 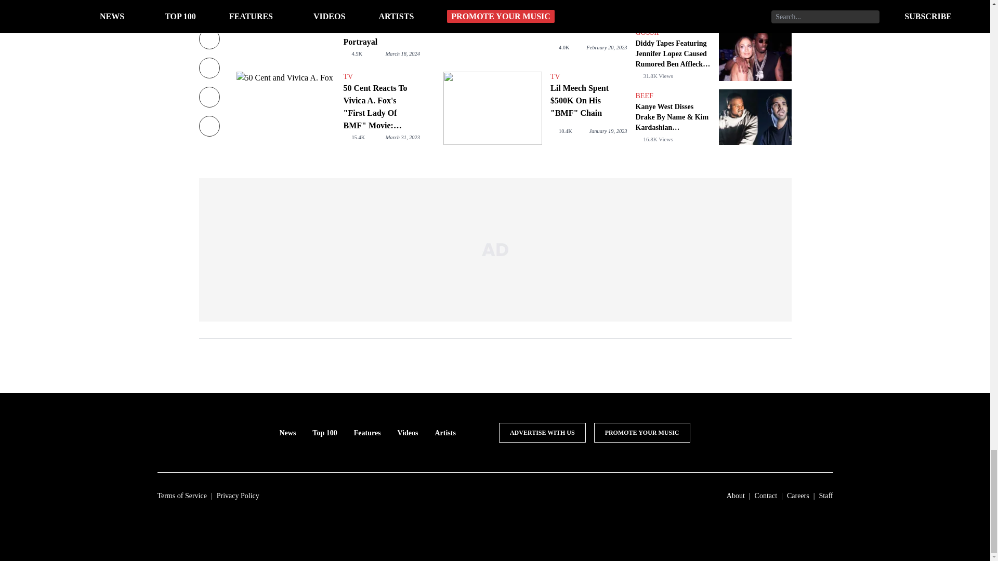 I want to click on Tonesa Welch Admits She's "Not Happy" About "BMF" Portrayal, so click(x=285, y=30).